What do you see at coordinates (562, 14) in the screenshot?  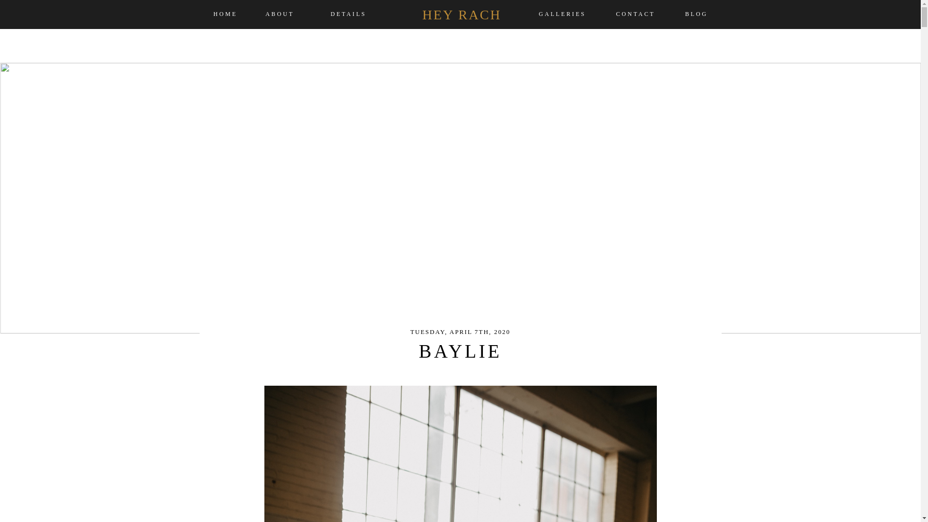 I see `GALLERIES` at bounding box center [562, 14].